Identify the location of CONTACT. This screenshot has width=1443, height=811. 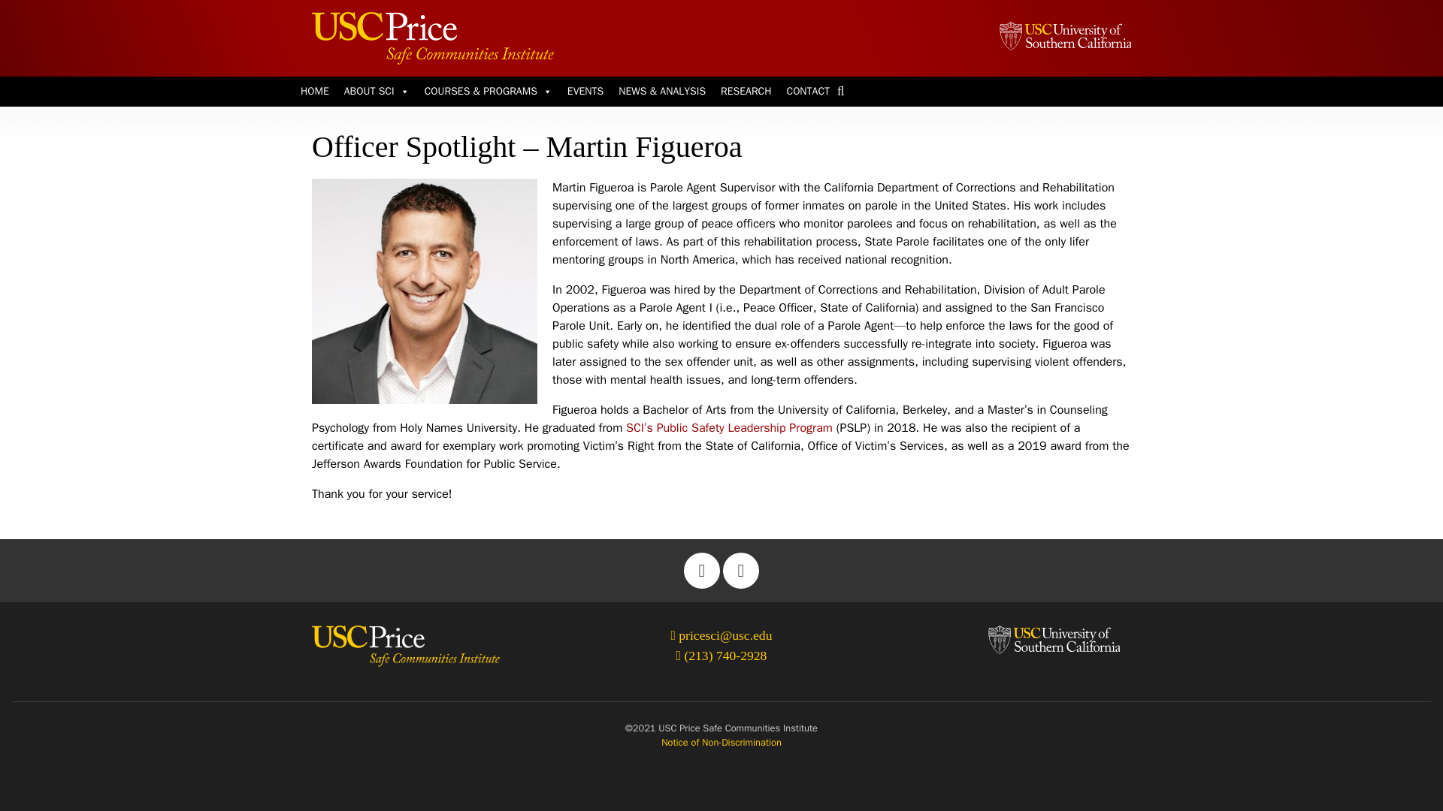
(807, 91).